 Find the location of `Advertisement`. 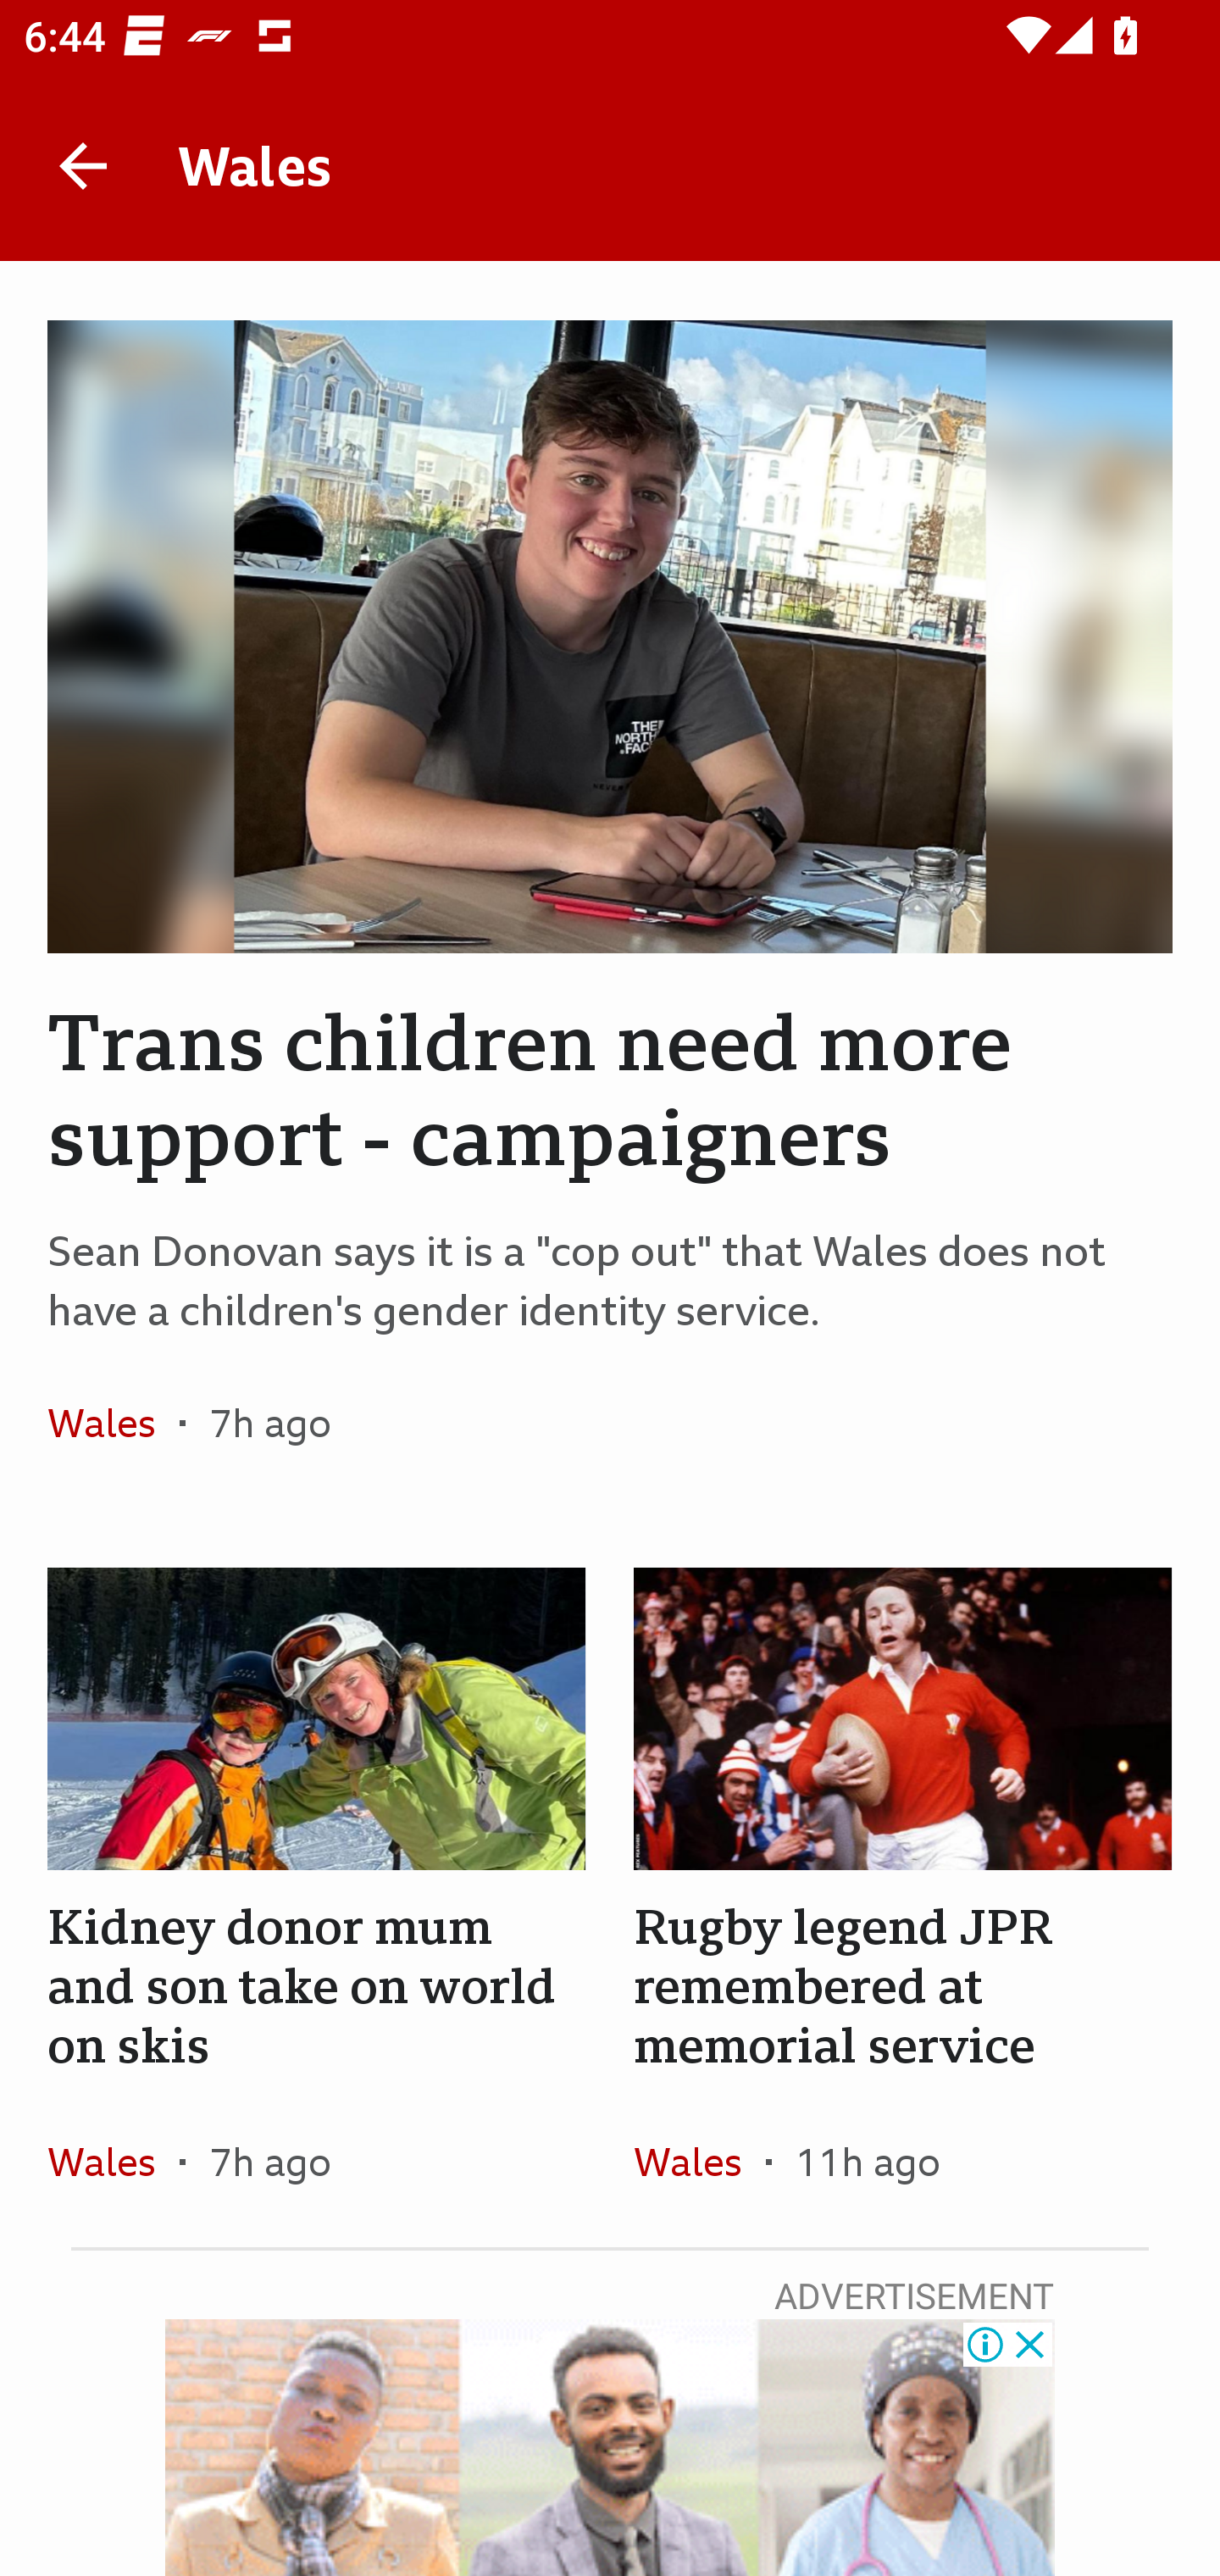

Advertisement is located at coordinates (610, 2447).